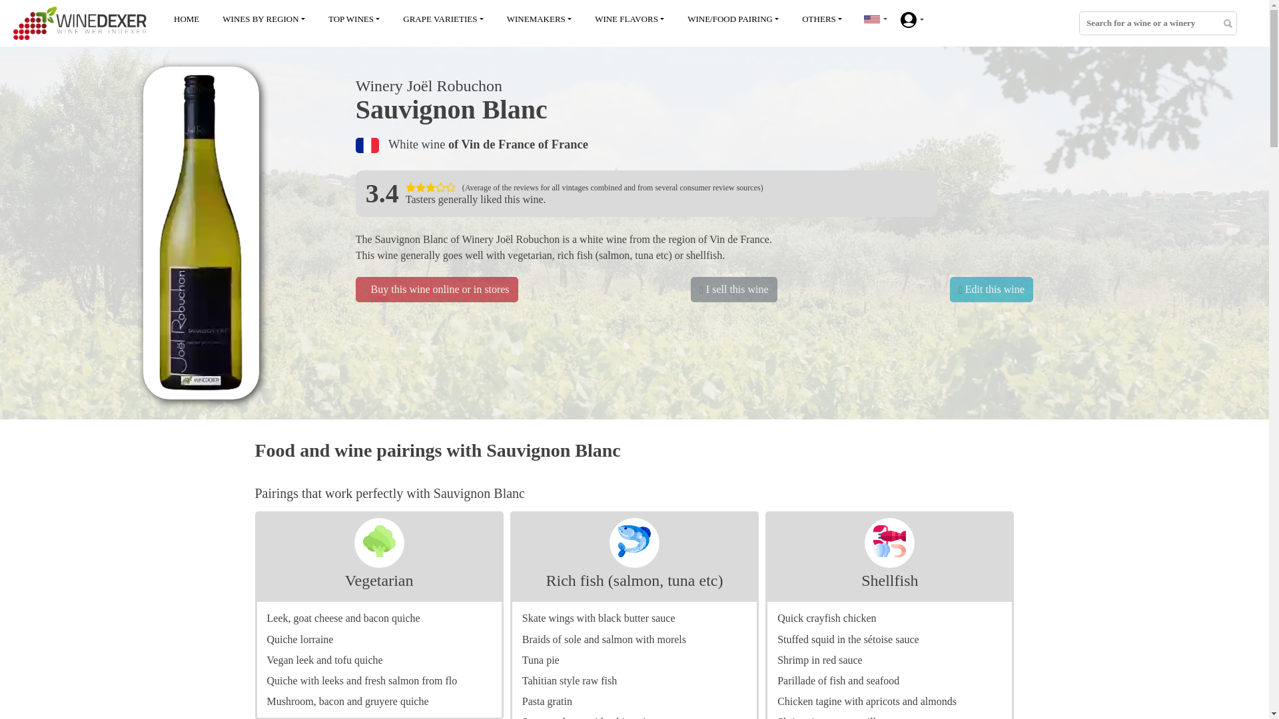 The image size is (1279, 719). What do you see at coordinates (889, 580) in the screenshot?
I see `Wine and food pairings with Shellfish` at bounding box center [889, 580].